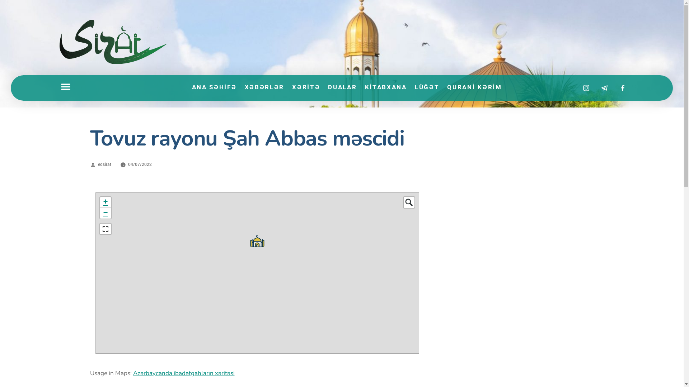  Describe the element at coordinates (386, 87) in the screenshot. I see `KITABXANA` at that location.